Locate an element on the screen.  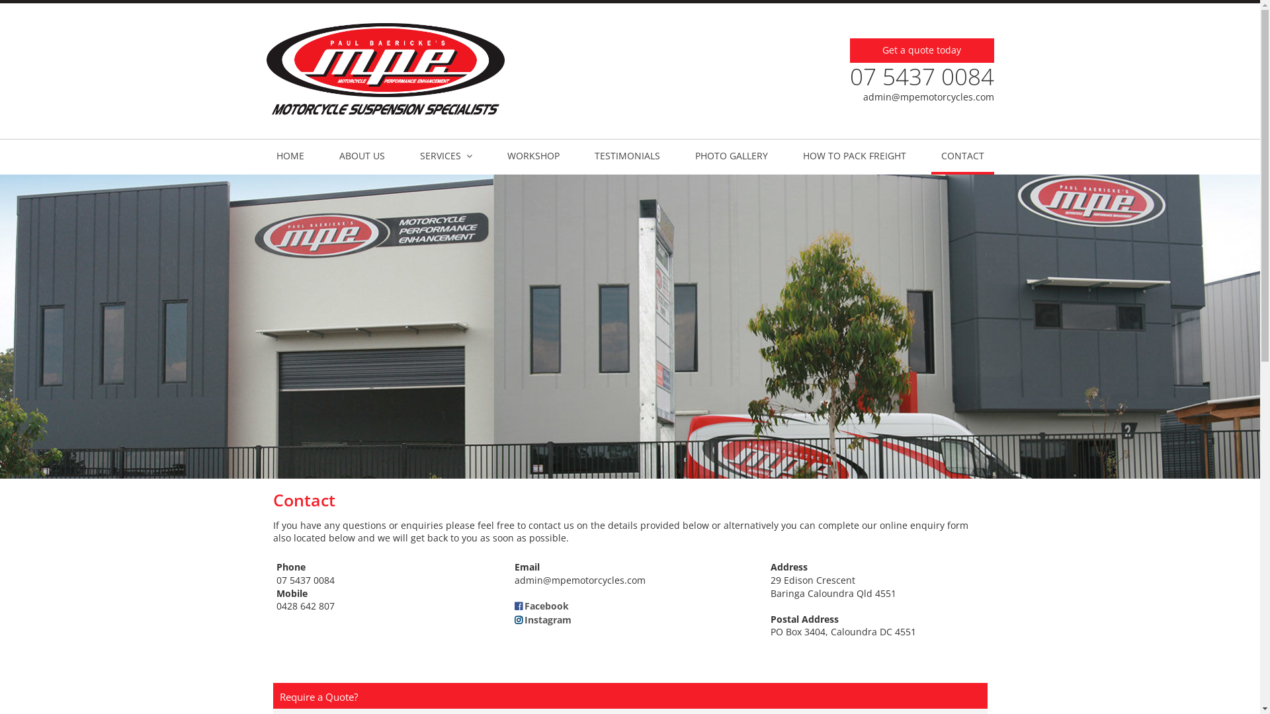
ABOUT US is located at coordinates (362, 157).